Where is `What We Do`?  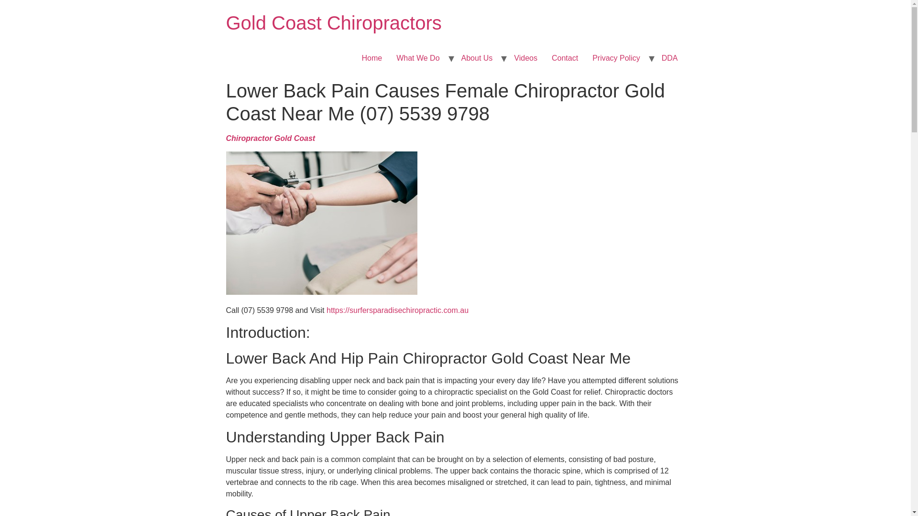 What We Do is located at coordinates (418, 58).